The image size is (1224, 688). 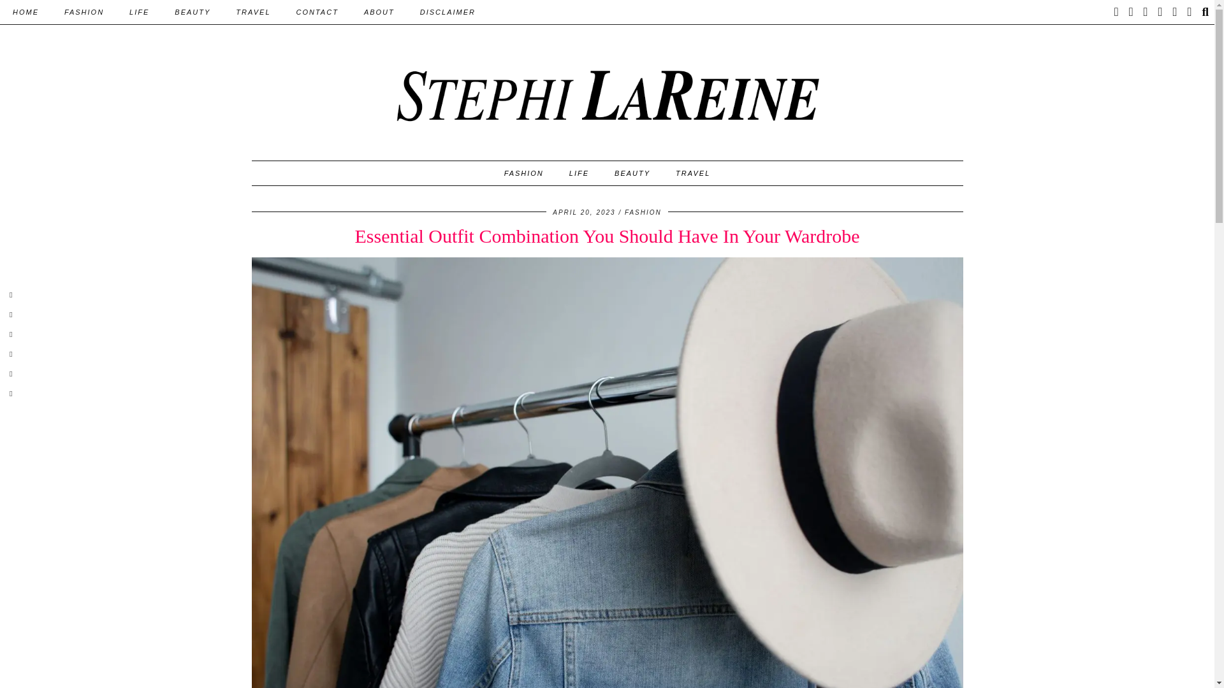 I want to click on FASHION, so click(x=84, y=11).